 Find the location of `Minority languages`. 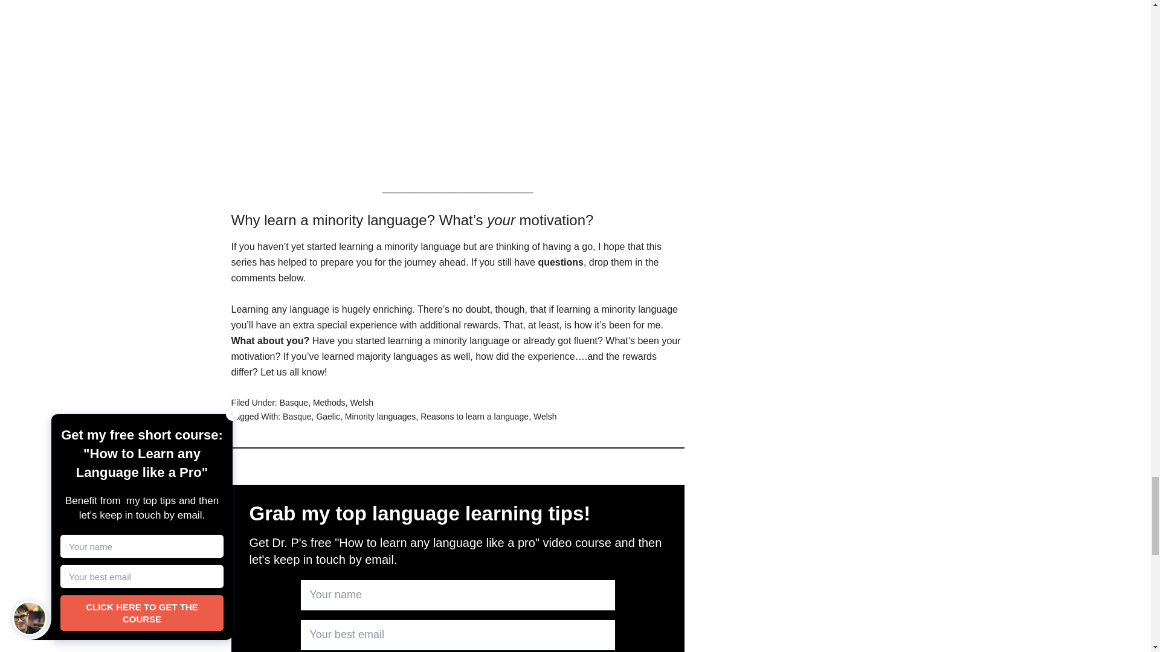

Minority languages is located at coordinates (381, 416).